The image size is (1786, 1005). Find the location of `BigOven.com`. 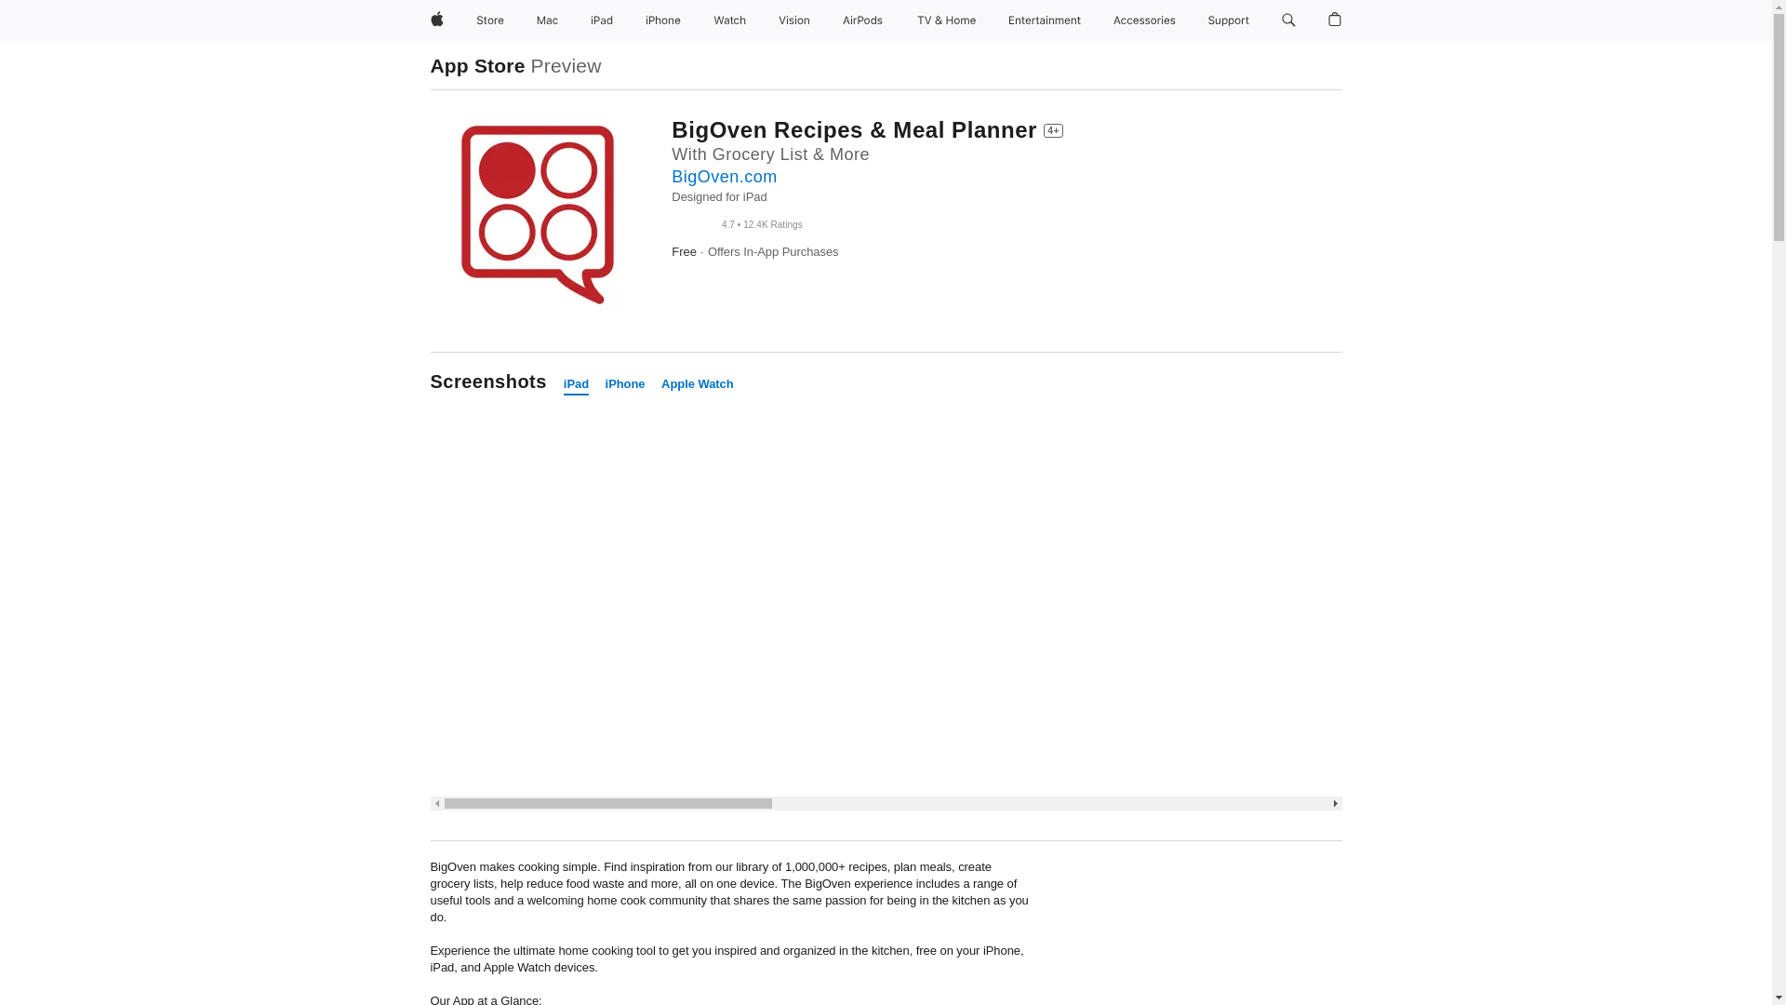

BigOven.com is located at coordinates (724, 177).